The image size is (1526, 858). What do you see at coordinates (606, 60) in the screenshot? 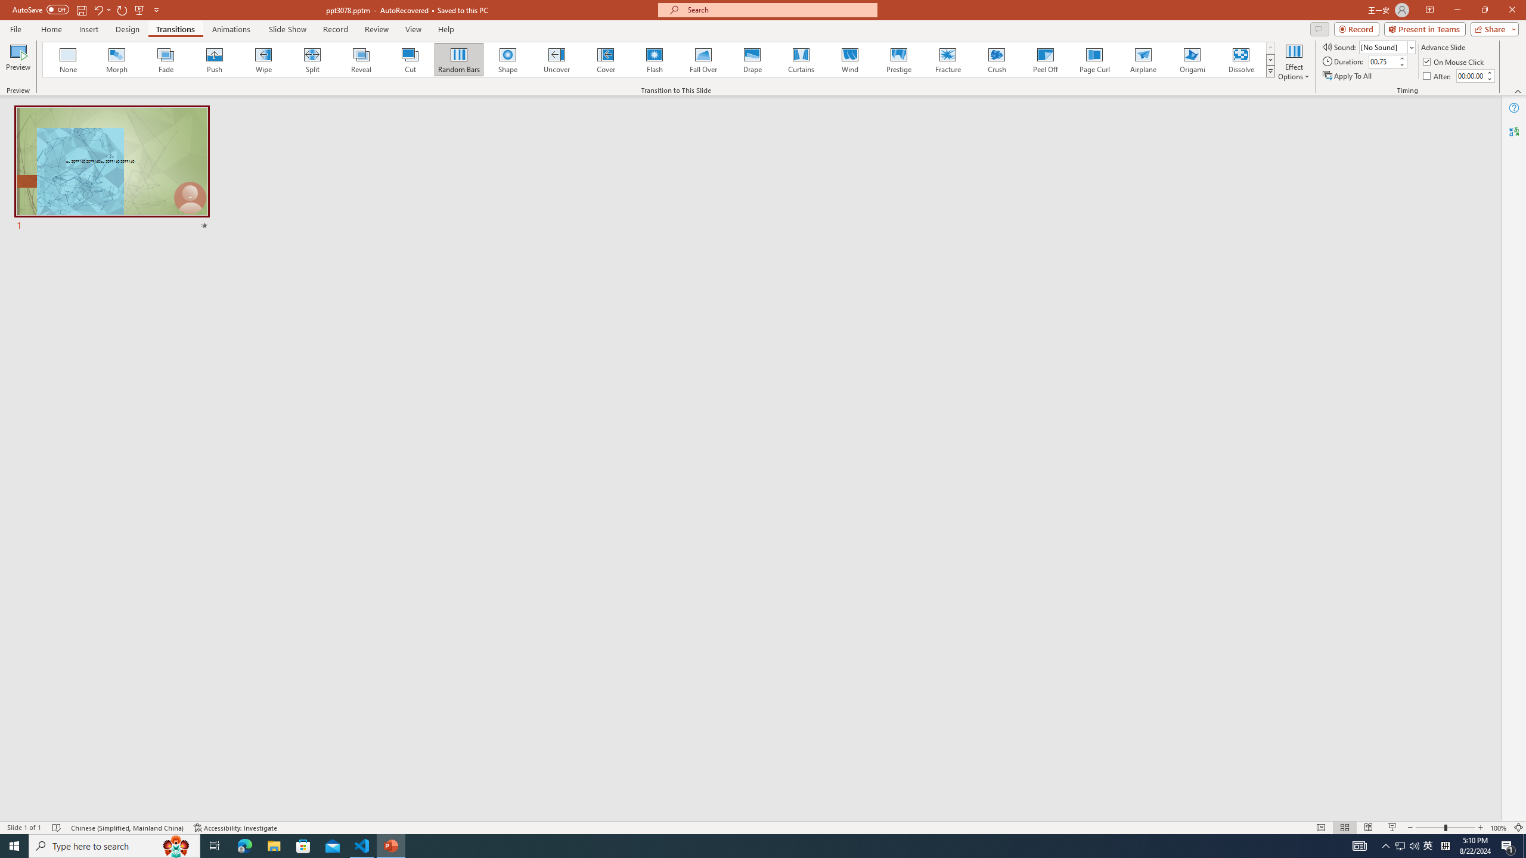
I see `Cover` at bounding box center [606, 60].